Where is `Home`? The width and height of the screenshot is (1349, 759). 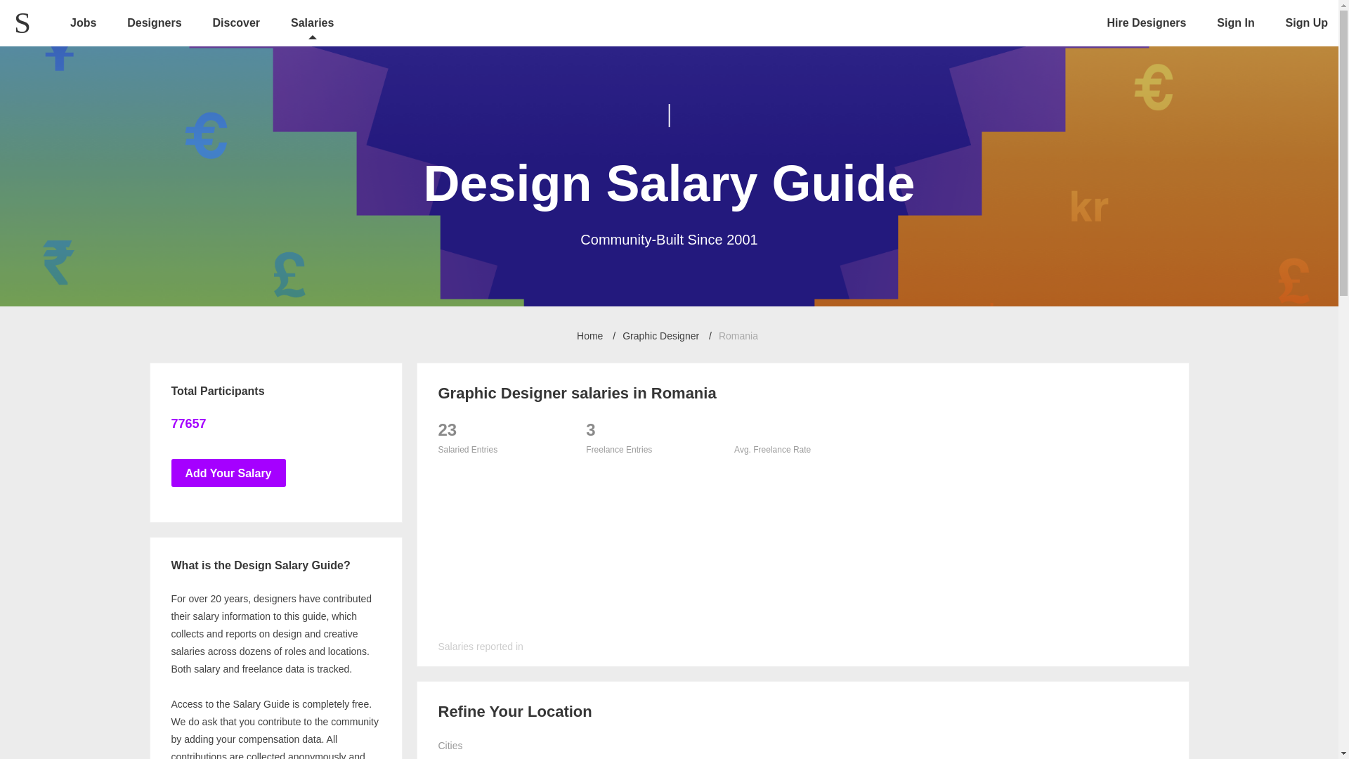
Home is located at coordinates (590, 336).